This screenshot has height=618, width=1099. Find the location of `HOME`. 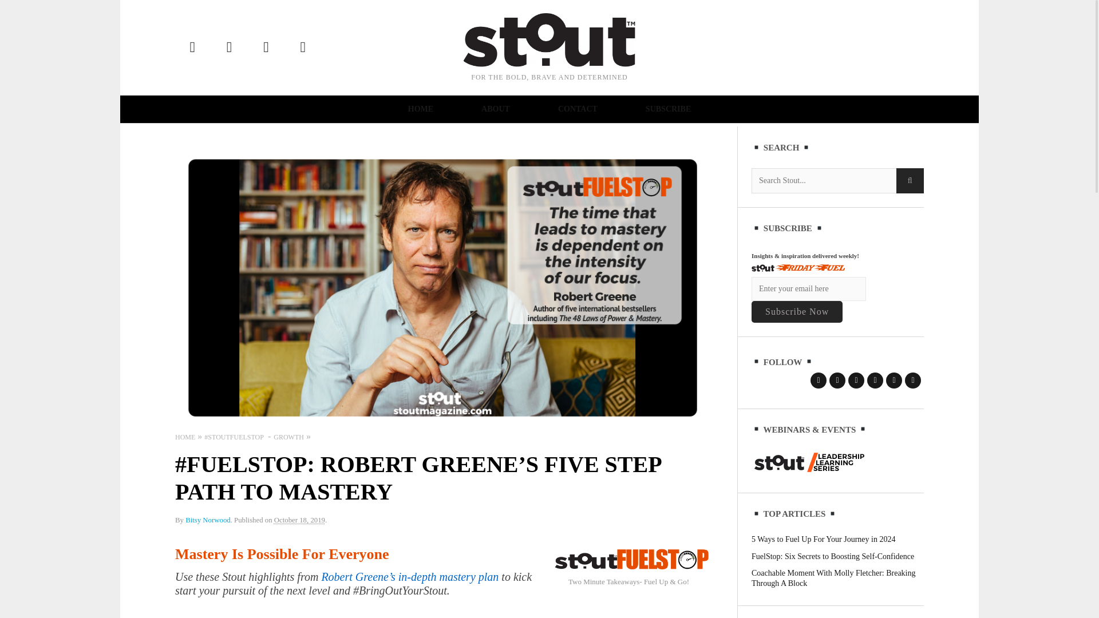

HOME is located at coordinates (421, 109).